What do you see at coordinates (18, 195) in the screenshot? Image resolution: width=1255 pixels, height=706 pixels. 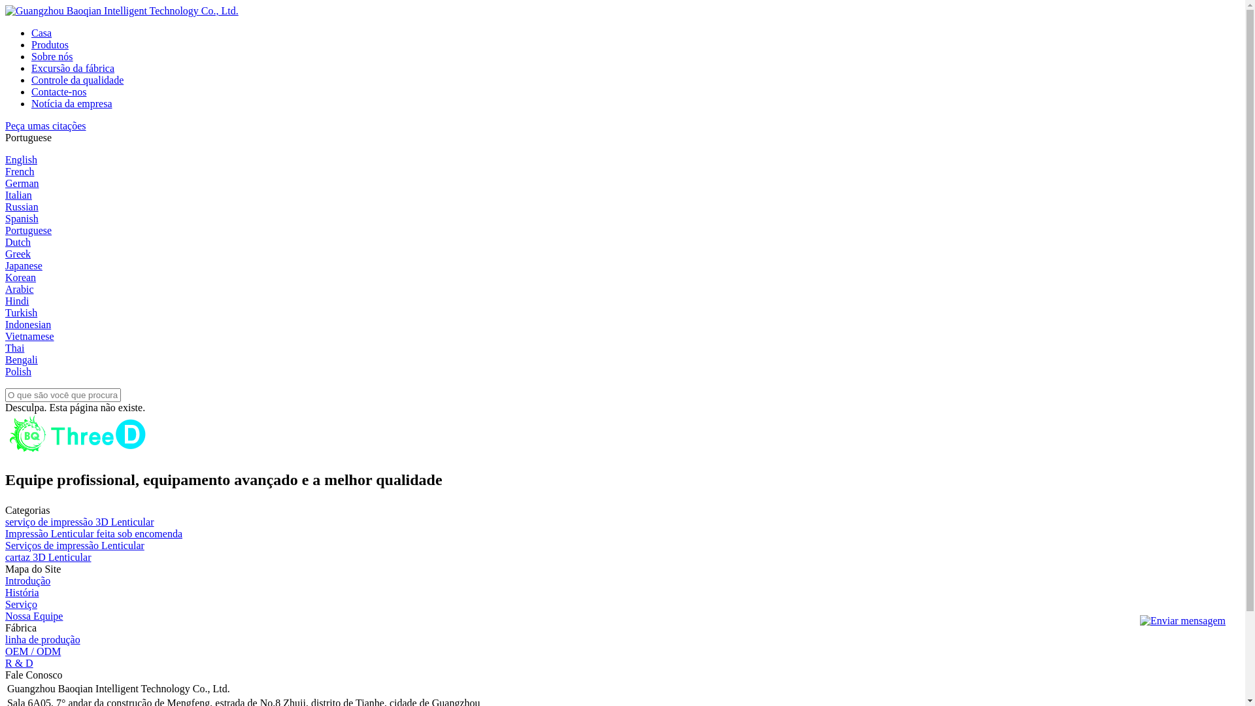 I see `Italian` at bounding box center [18, 195].